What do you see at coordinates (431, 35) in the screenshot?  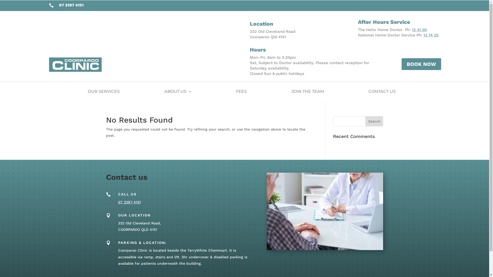 I see `13 74 25` at bounding box center [431, 35].